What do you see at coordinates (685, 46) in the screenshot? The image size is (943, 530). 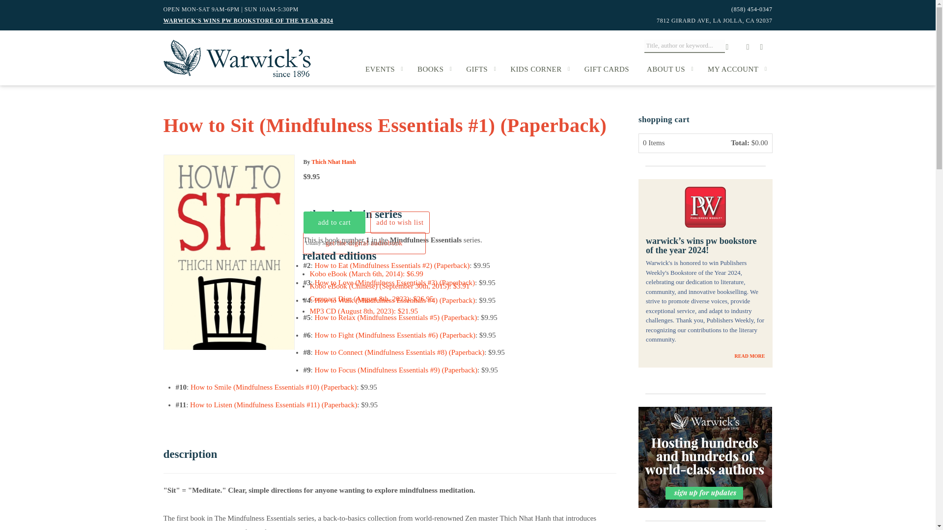 I see `Title, author or keyword...` at bounding box center [685, 46].